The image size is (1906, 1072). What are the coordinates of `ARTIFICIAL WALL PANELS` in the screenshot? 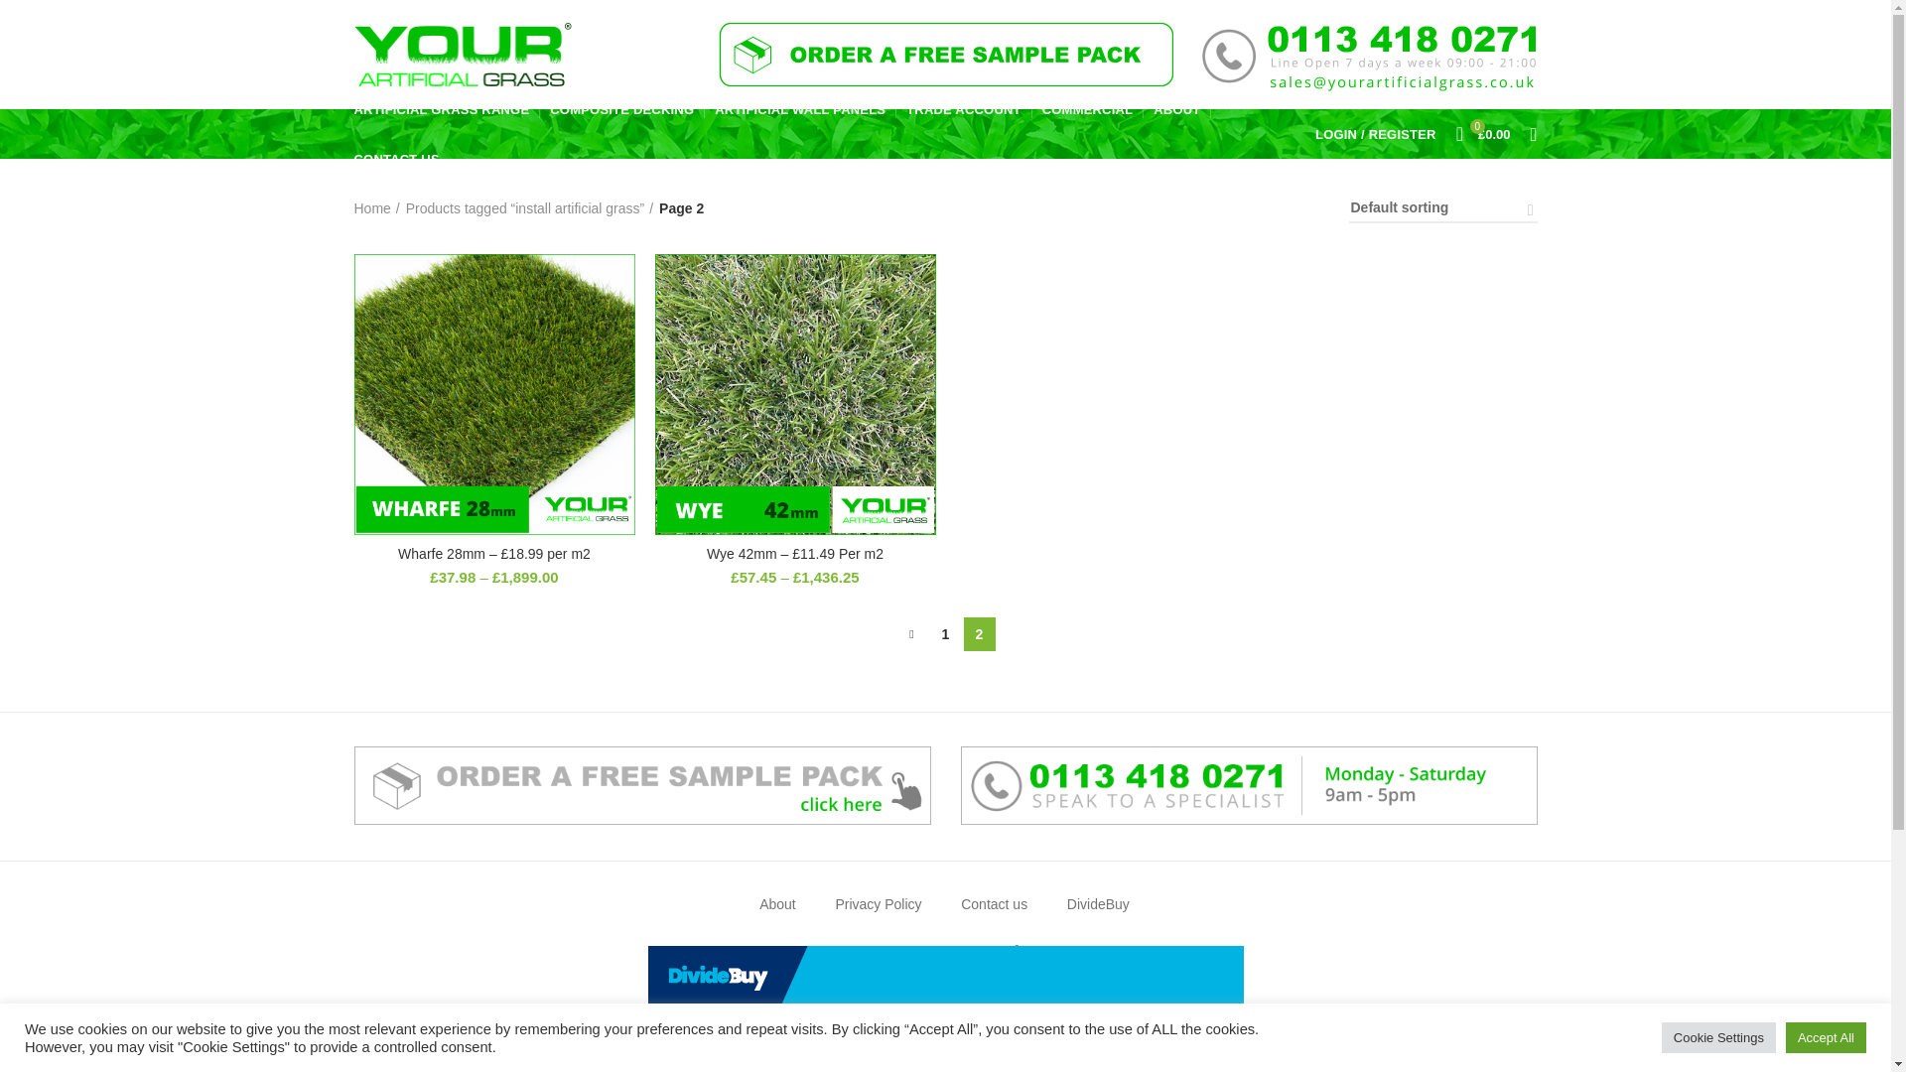 It's located at (800, 109).